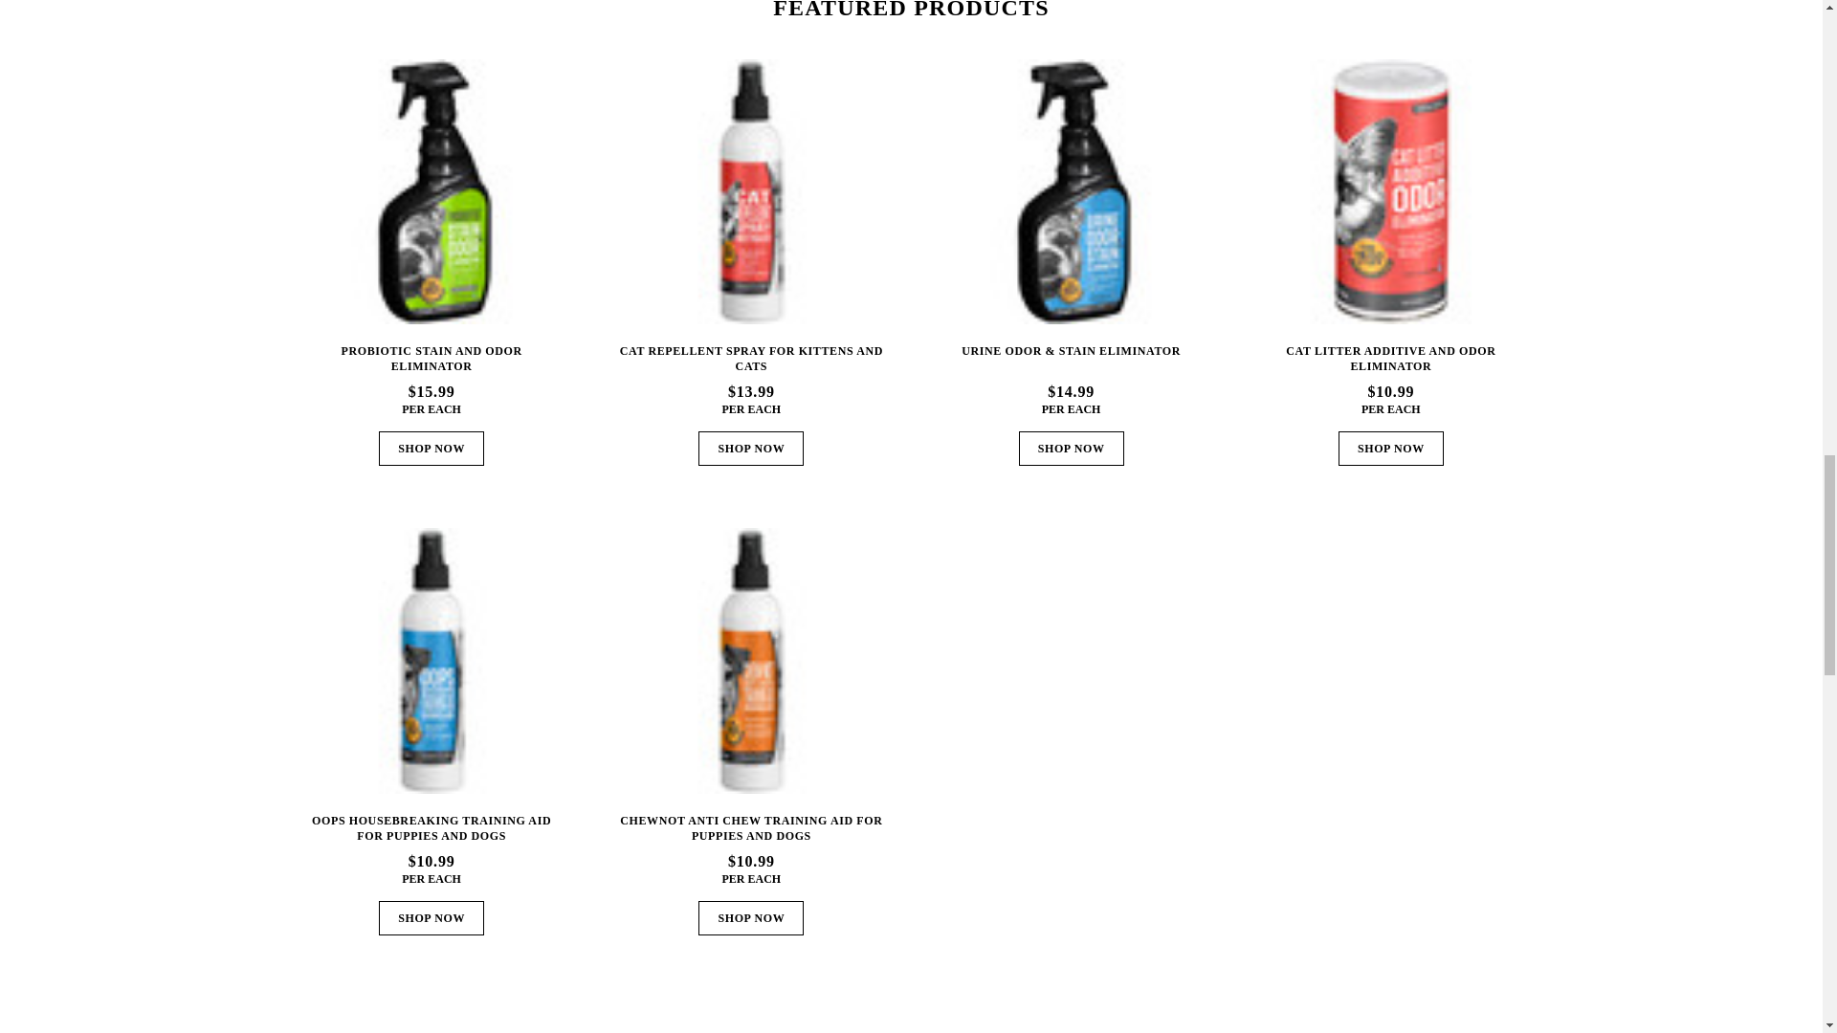  What do you see at coordinates (431, 660) in the screenshot?
I see `OOPS Housebreaking Training Aid for Puppies and Dogs` at bounding box center [431, 660].